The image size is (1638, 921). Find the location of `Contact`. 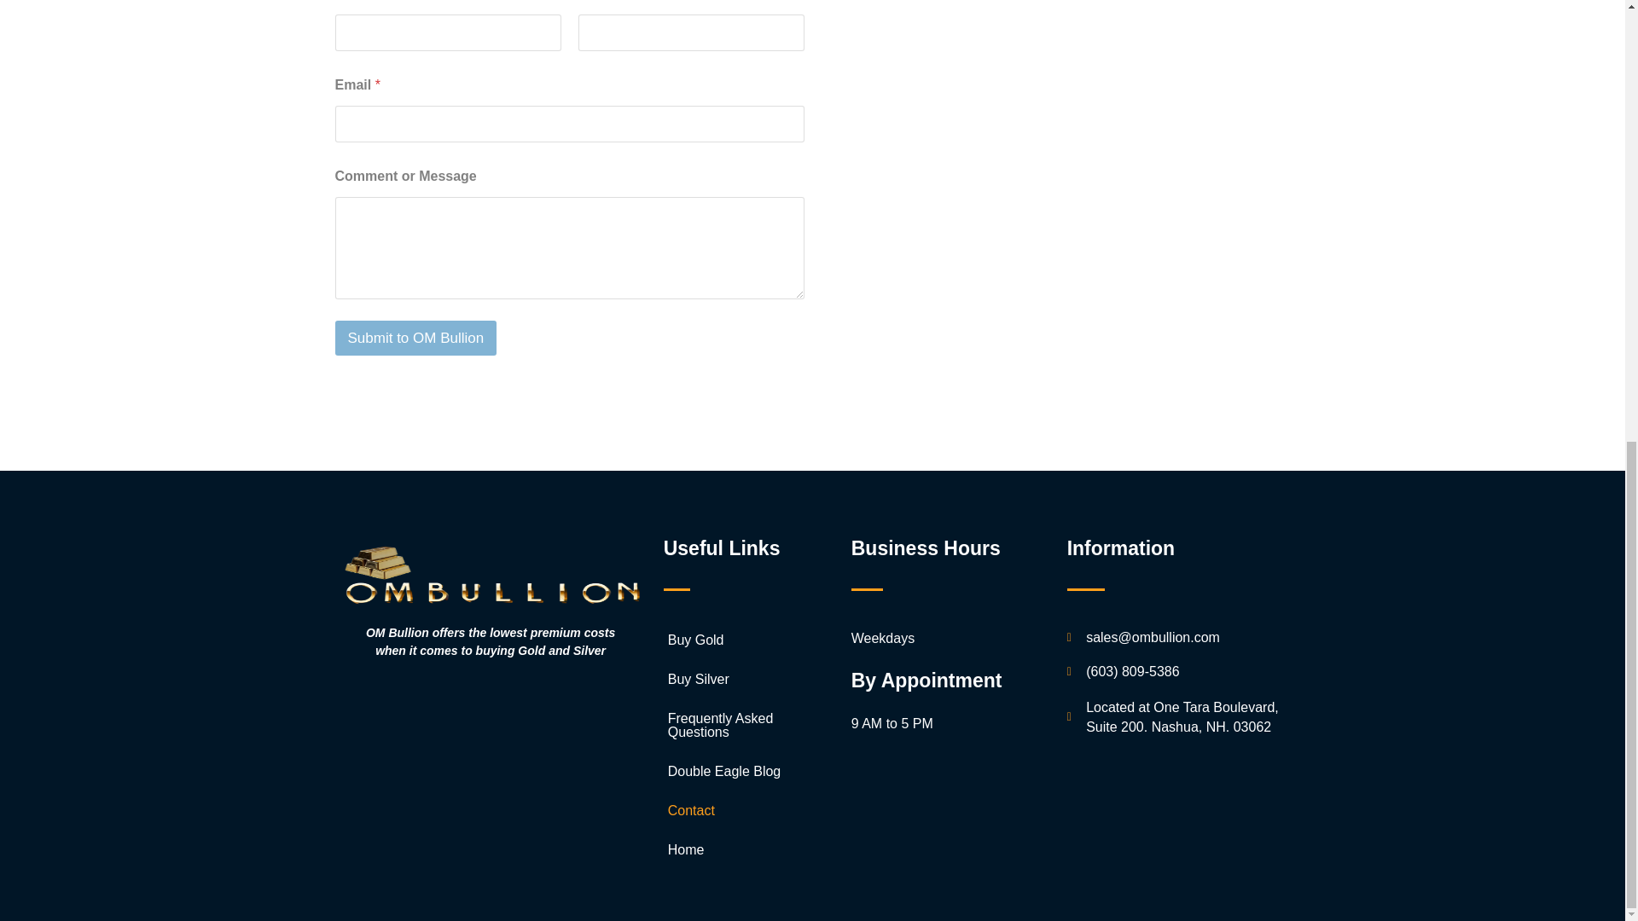

Contact is located at coordinates (739, 810).